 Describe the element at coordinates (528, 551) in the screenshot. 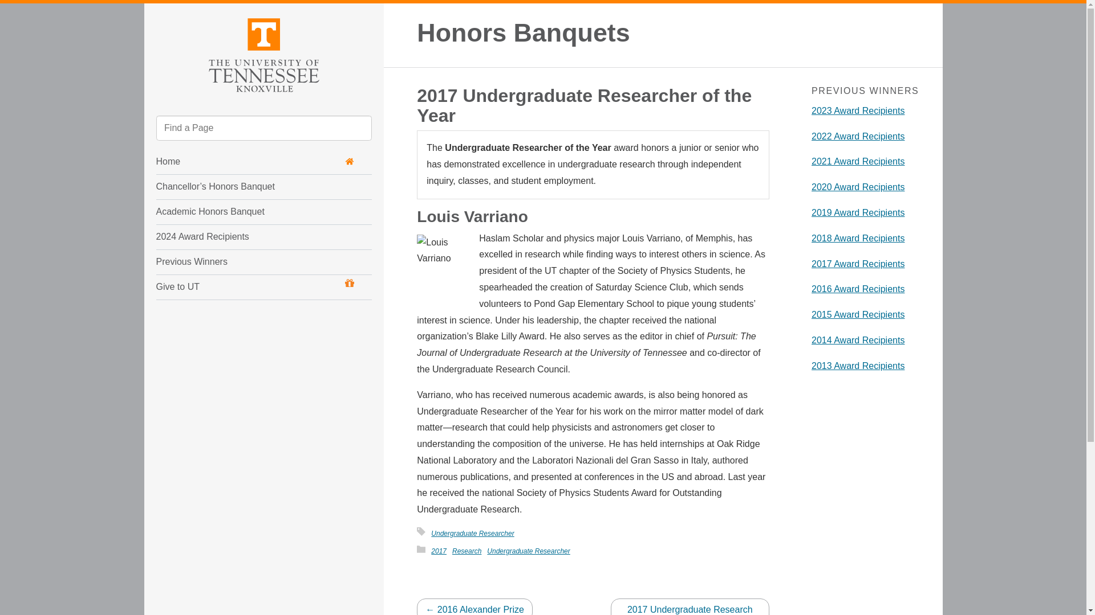

I see `Undergraduate Researcher` at that location.